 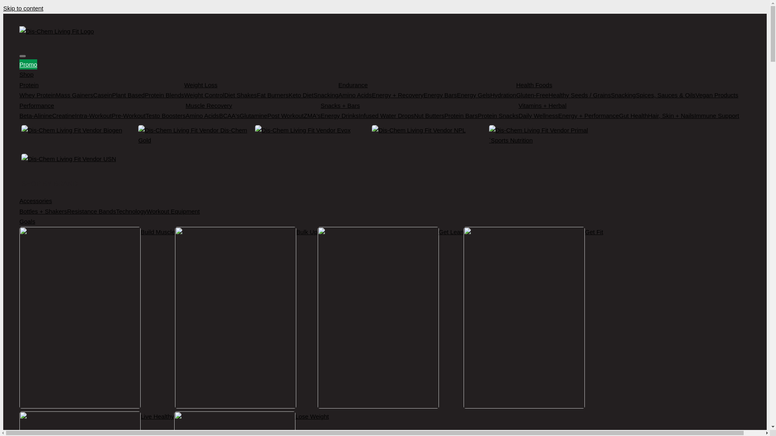 What do you see at coordinates (627, 85) in the screenshot?
I see `Health Foods` at bounding box center [627, 85].